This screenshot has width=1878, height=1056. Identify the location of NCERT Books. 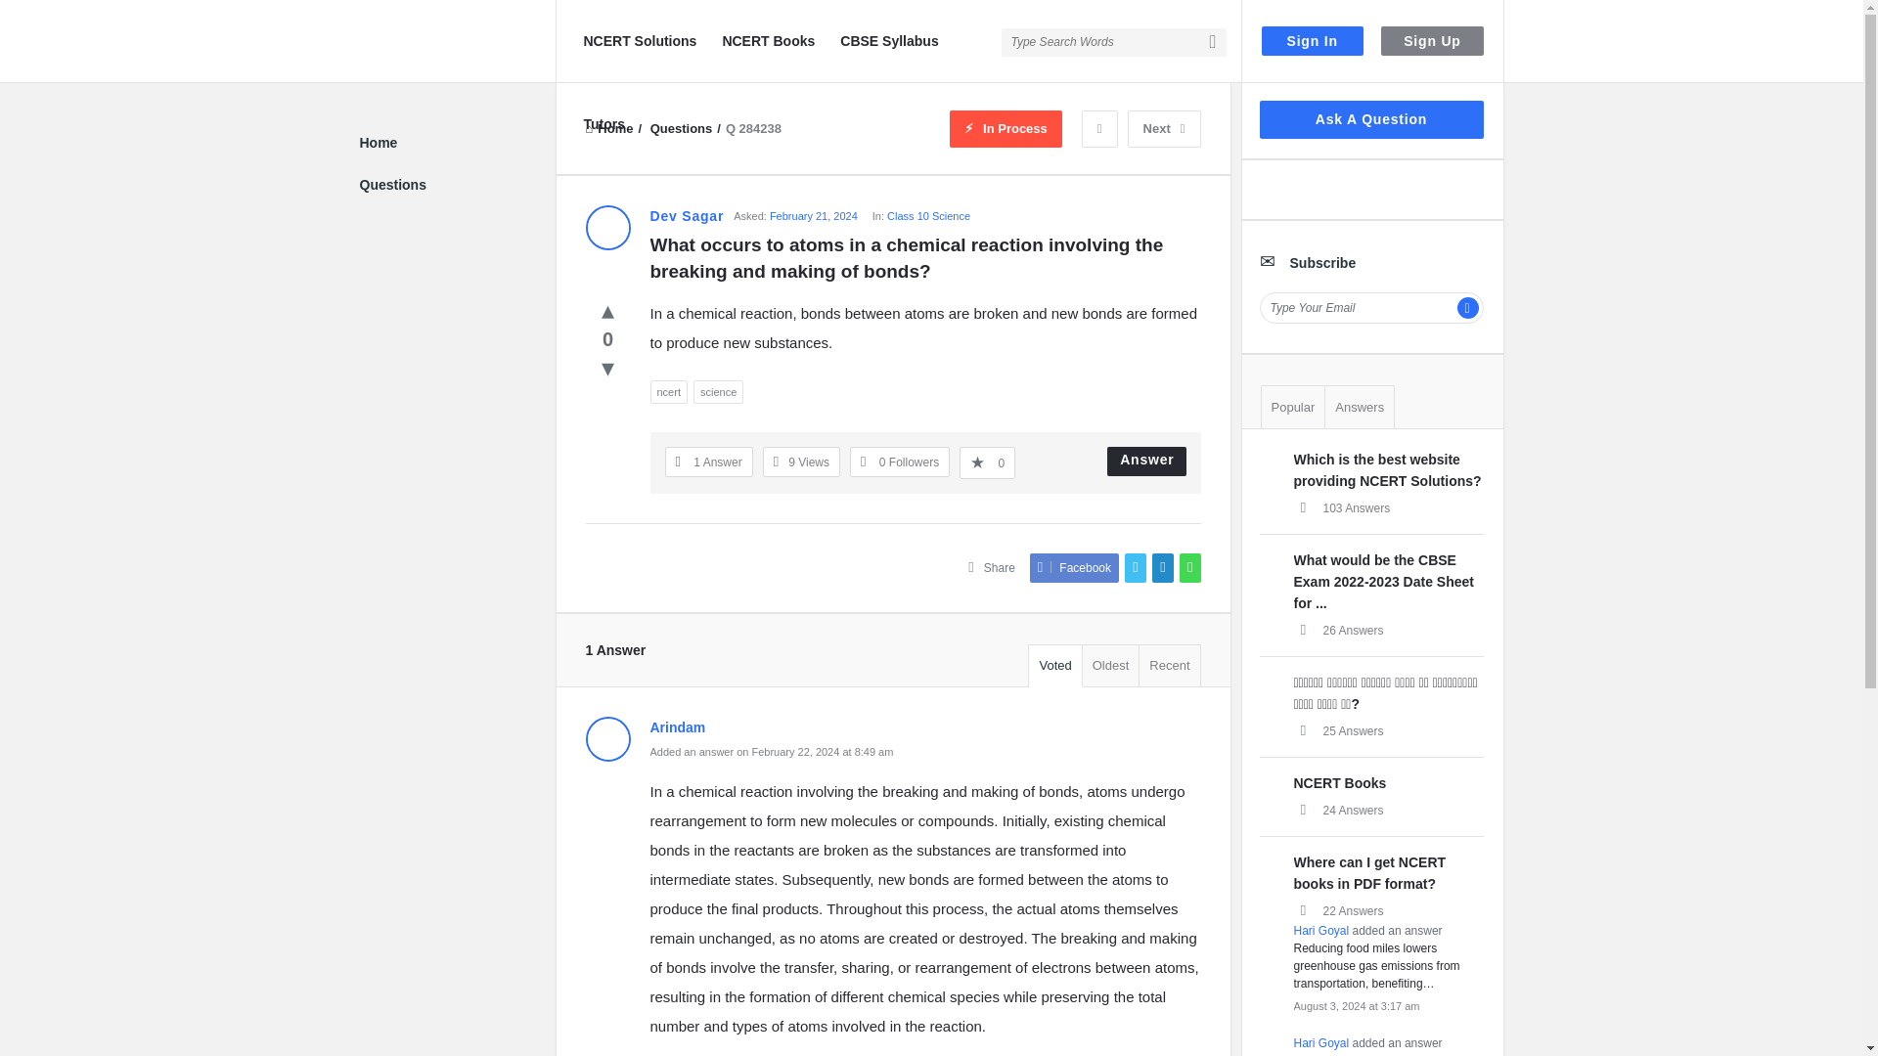
(767, 41).